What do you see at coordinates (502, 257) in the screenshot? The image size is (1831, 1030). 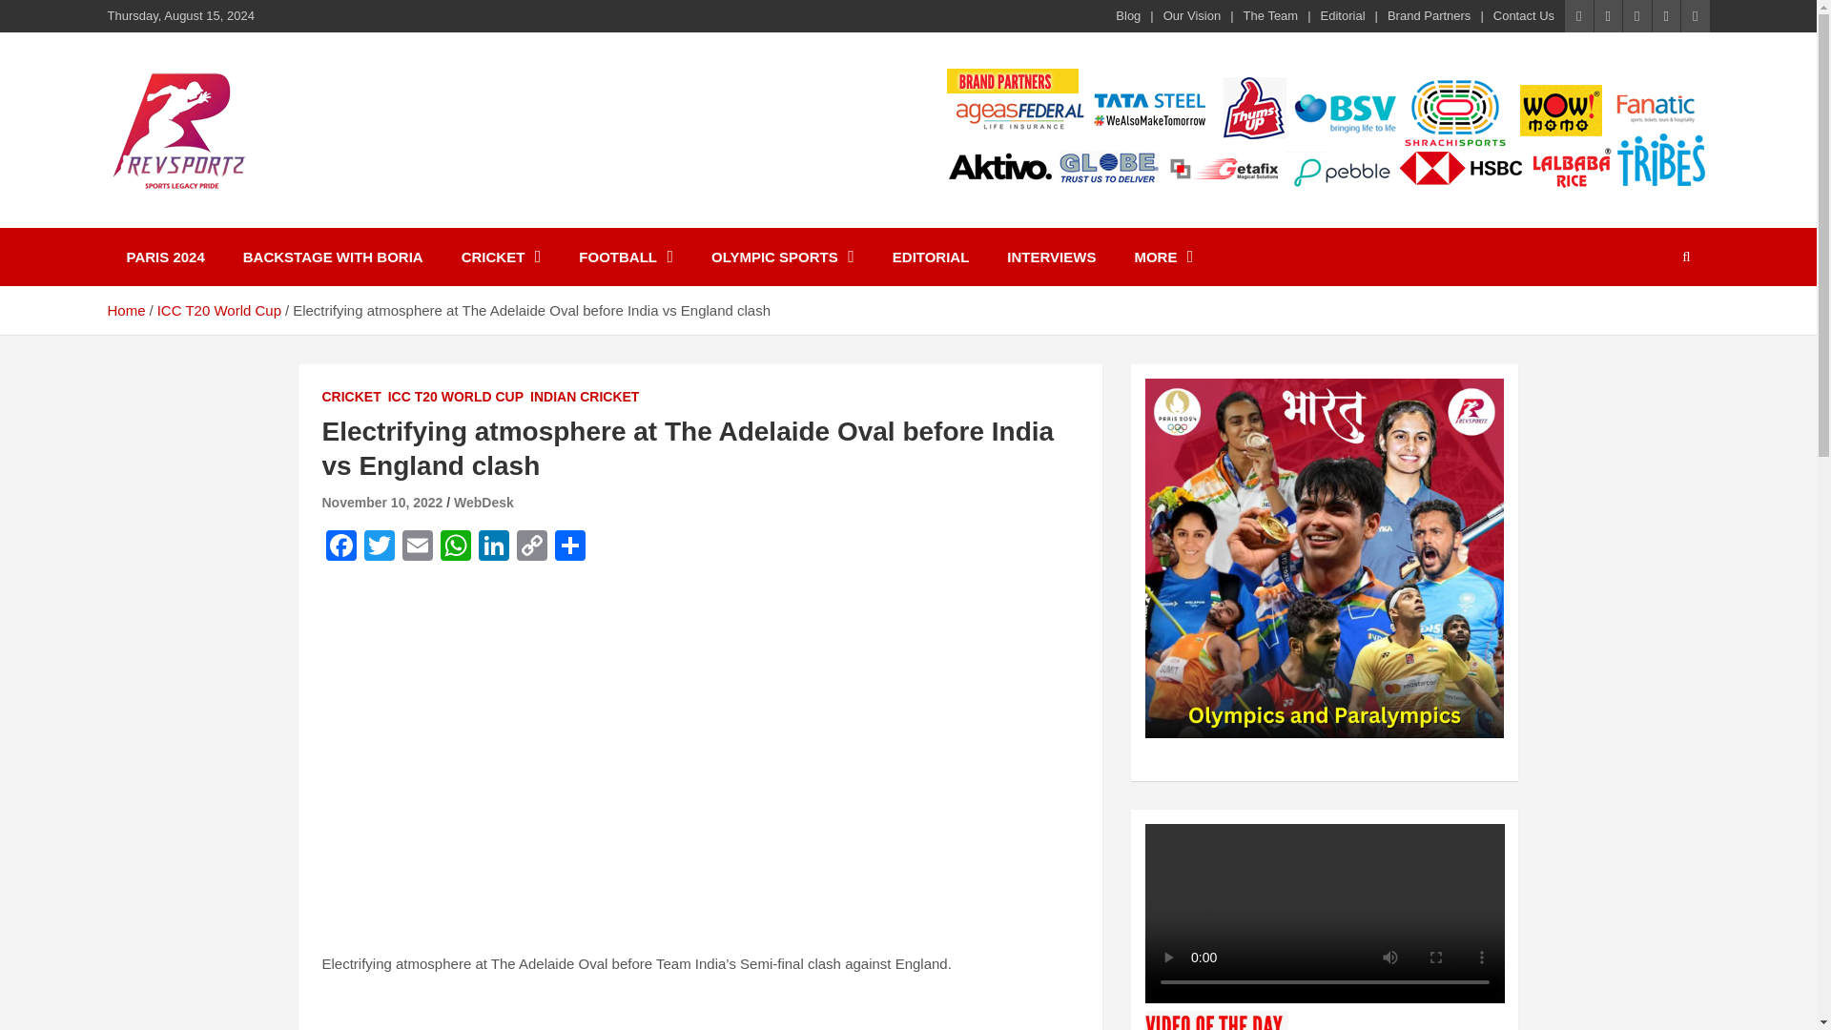 I see `CRICKET` at bounding box center [502, 257].